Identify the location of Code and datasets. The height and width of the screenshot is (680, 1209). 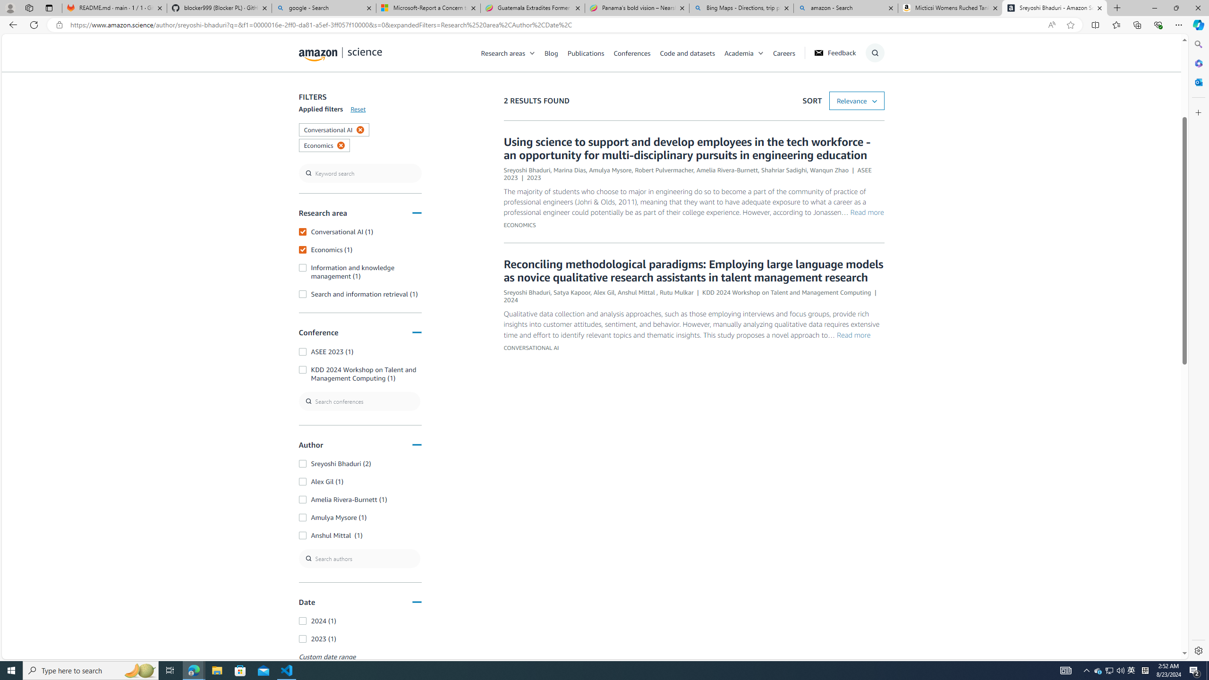
(692, 52).